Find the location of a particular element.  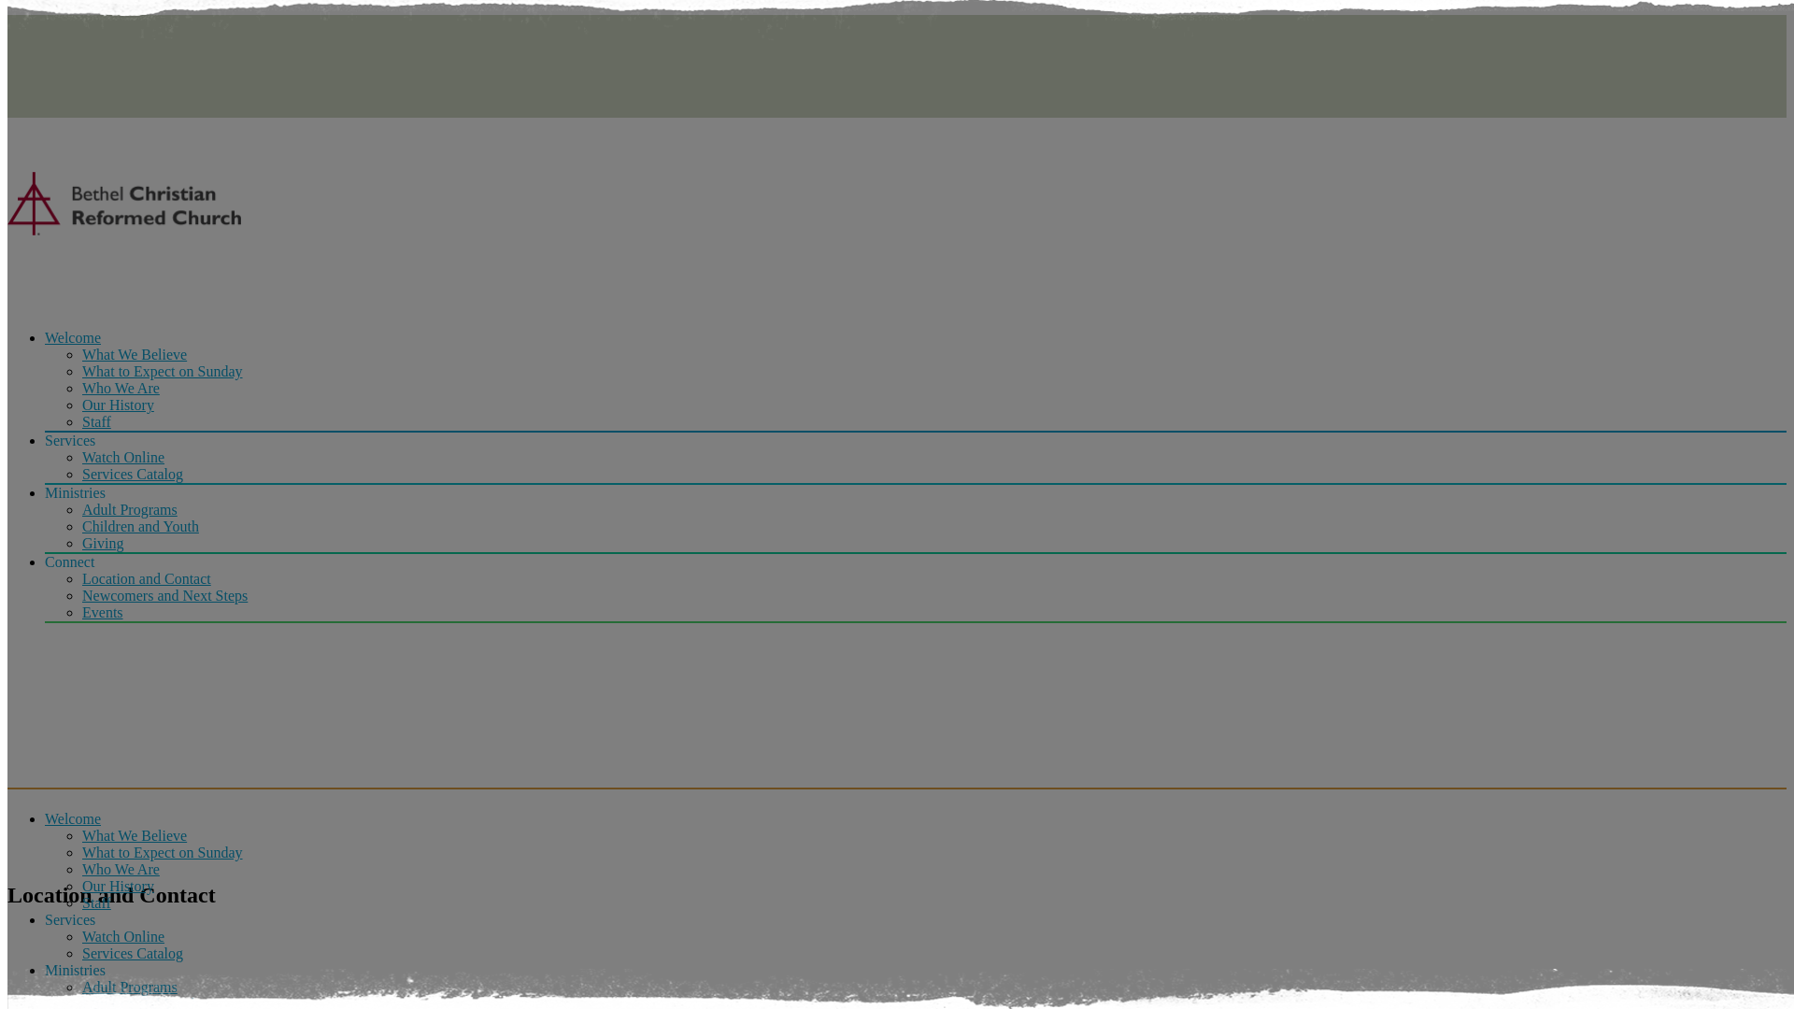

Welcome is located at coordinates (916, 819).